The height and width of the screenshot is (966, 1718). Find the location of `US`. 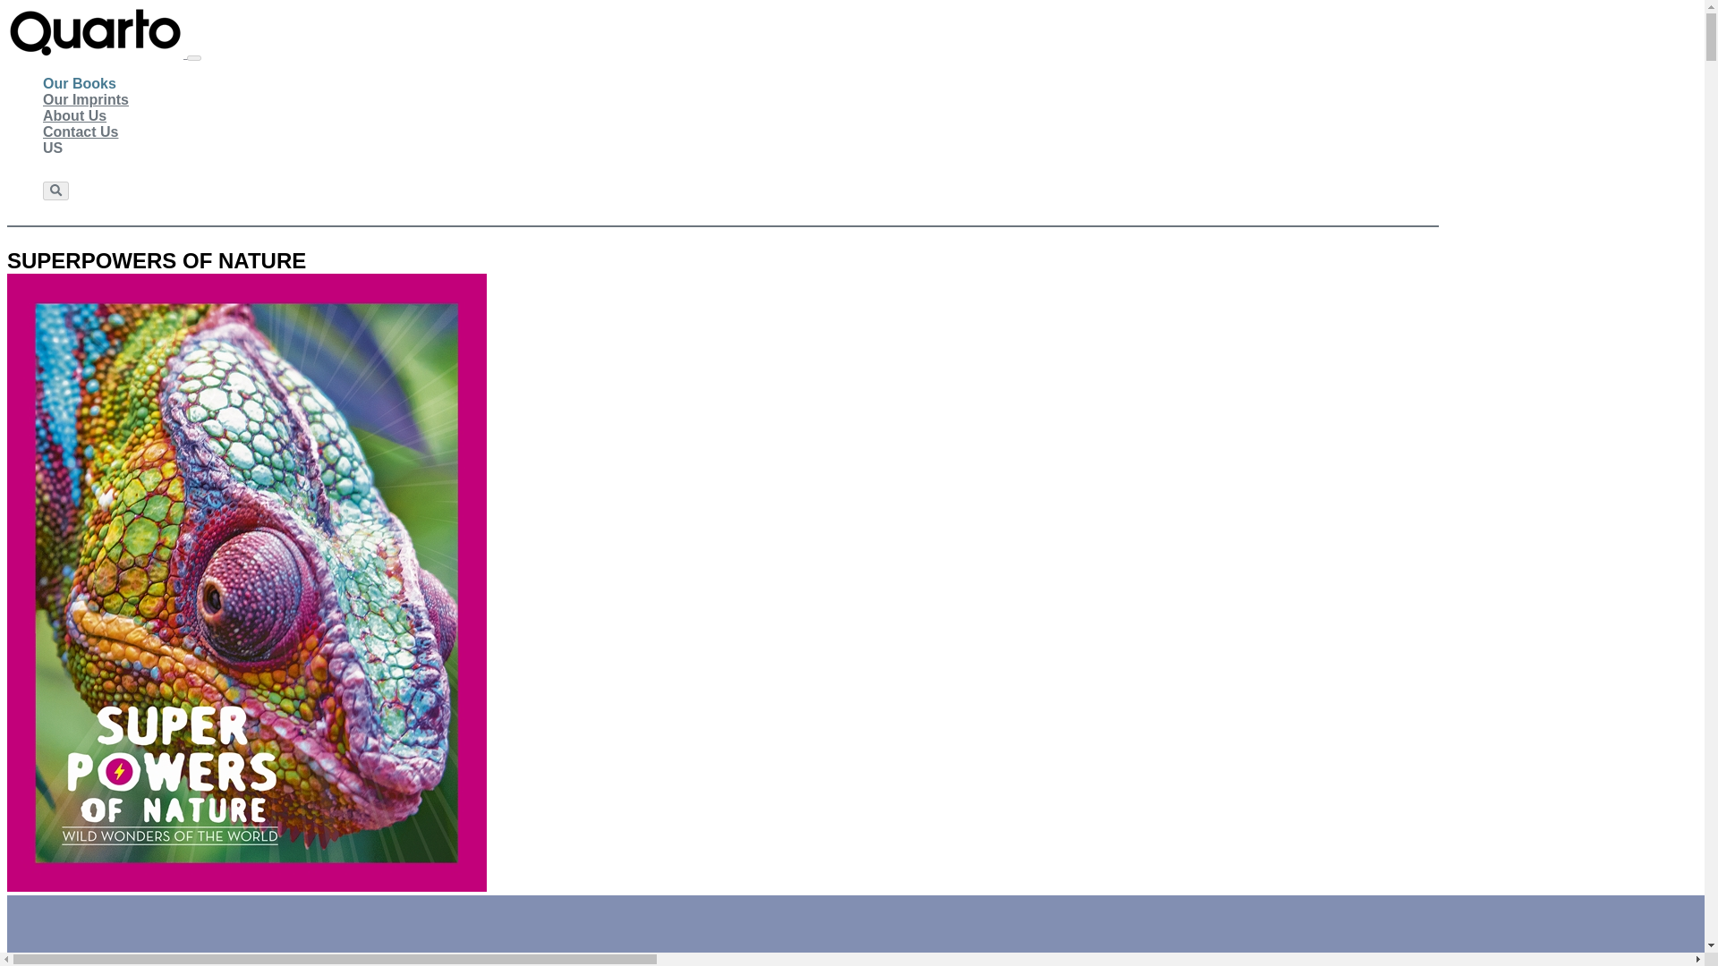

US is located at coordinates (52, 148).